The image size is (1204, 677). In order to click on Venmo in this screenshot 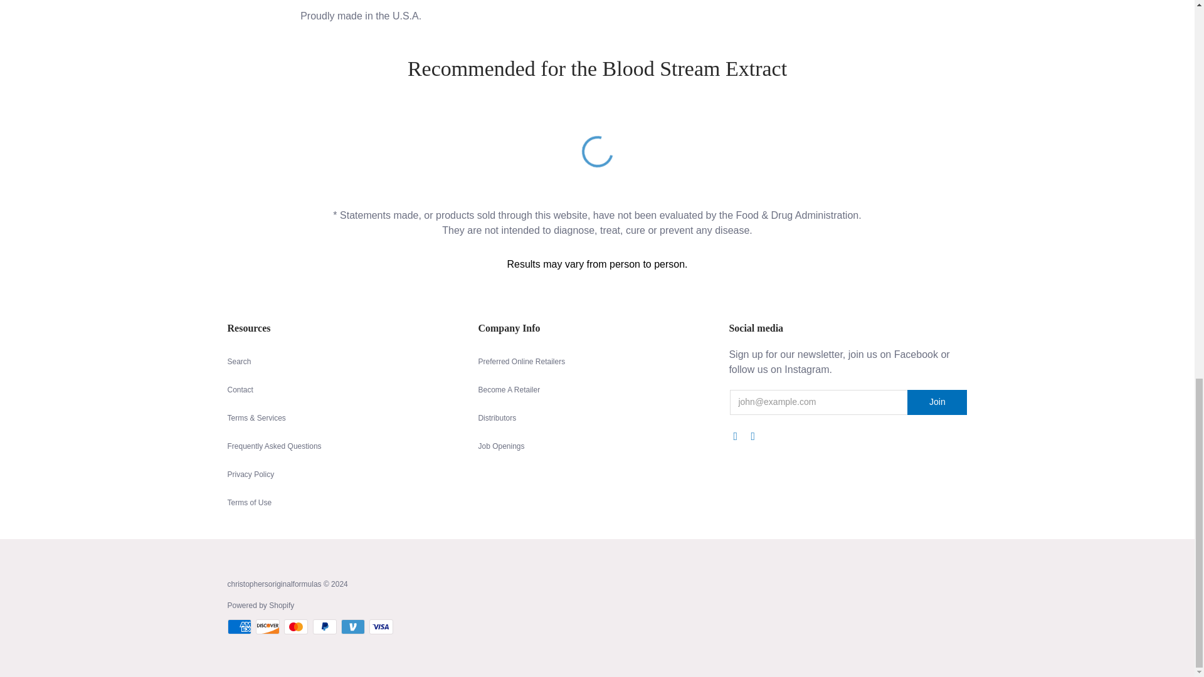, I will do `click(352, 627)`.